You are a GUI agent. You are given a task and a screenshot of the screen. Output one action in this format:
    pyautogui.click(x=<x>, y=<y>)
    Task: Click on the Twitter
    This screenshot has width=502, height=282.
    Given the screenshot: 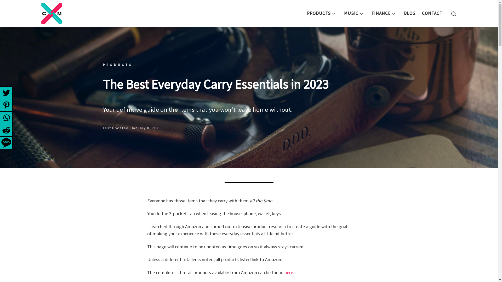 What is the action you would take?
    pyautogui.click(x=6, y=93)
    